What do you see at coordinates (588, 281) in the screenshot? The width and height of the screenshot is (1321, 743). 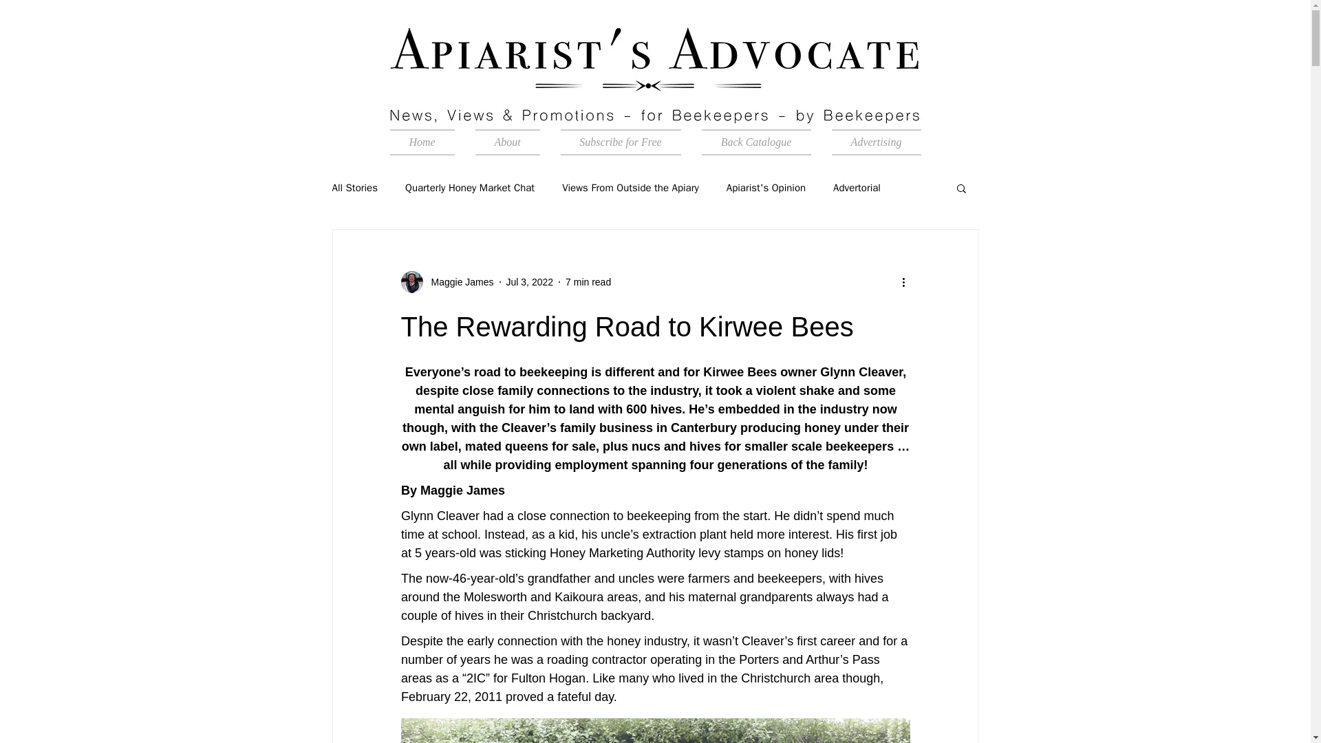 I see `7 min read` at bounding box center [588, 281].